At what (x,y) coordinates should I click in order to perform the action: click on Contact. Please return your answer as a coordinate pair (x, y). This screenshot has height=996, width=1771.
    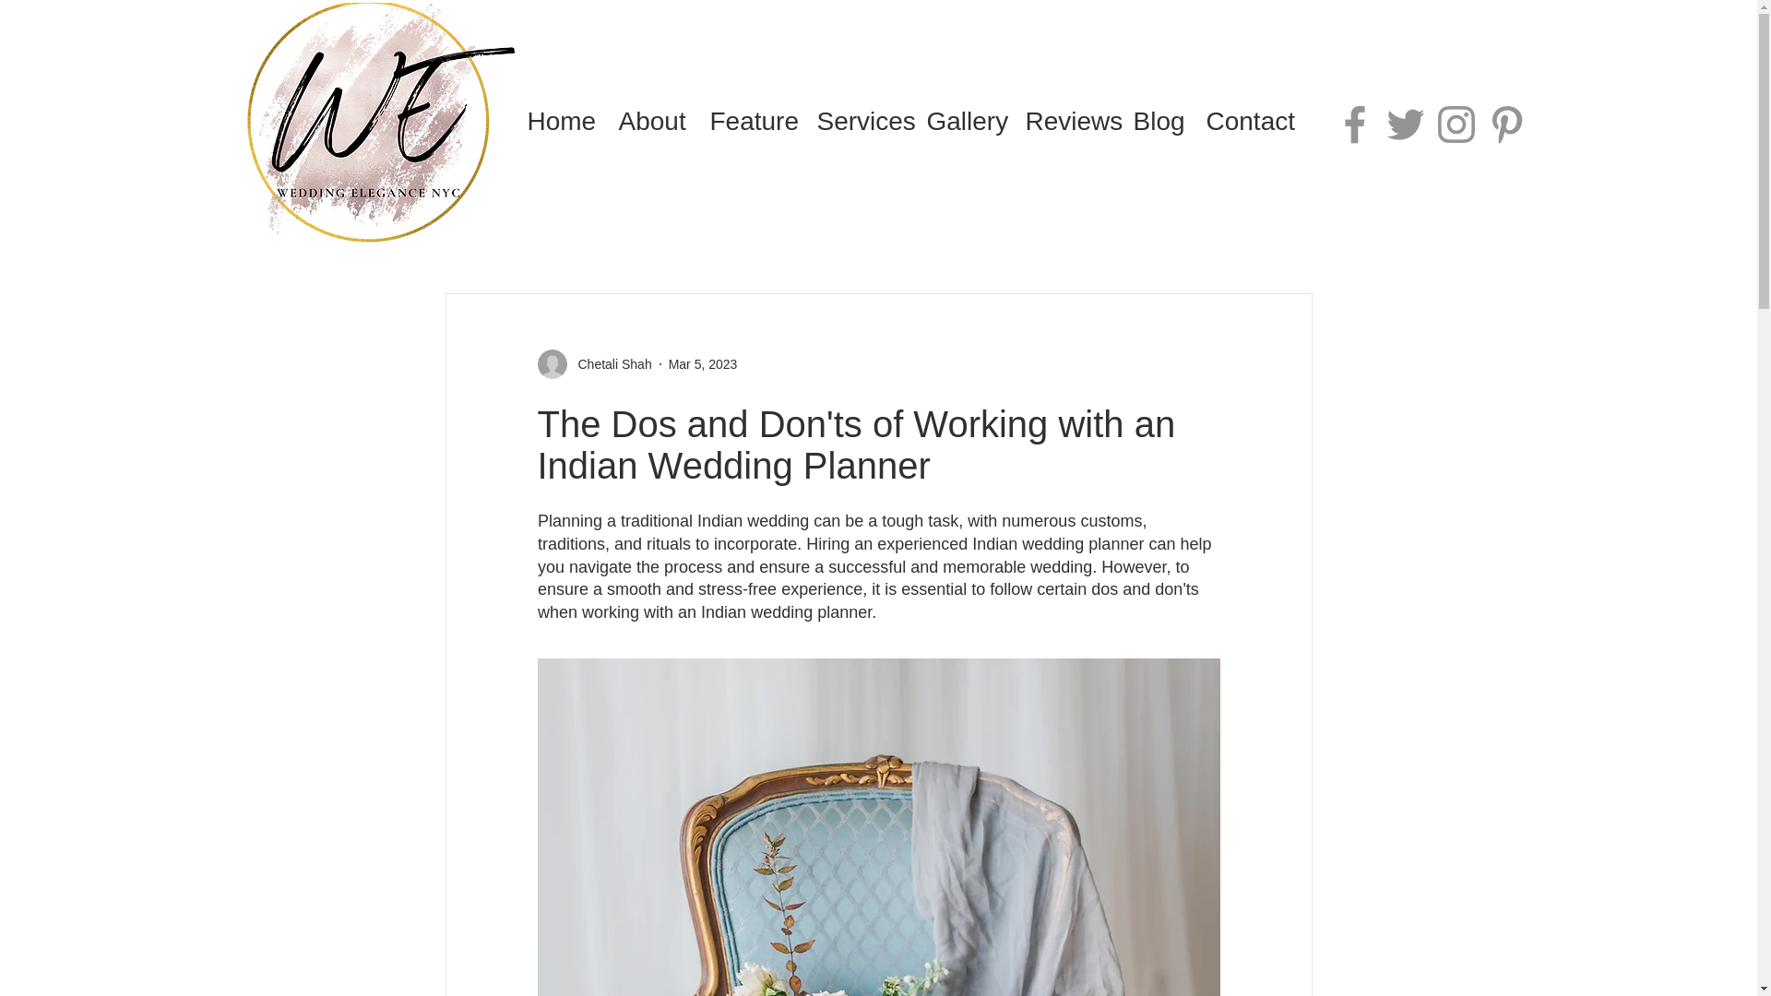
    Looking at the image, I should click on (1247, 122).